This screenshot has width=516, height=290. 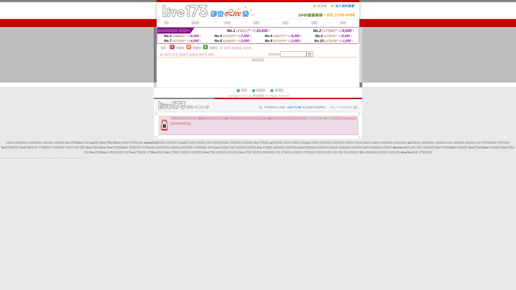 What do you see at coordinates (34, 157) in the screenshot?
I see `.` at bounding box center [34, 157].